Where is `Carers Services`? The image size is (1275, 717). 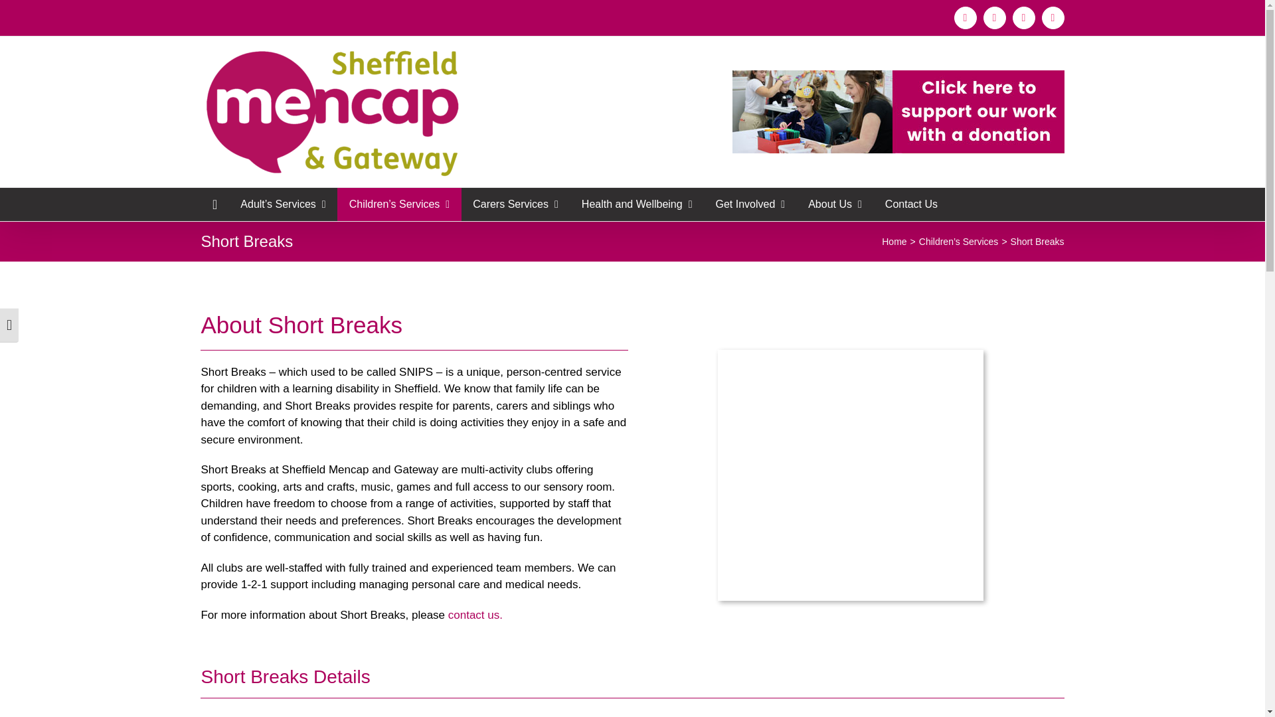
Carers Services is located at coordinates (515, 204).